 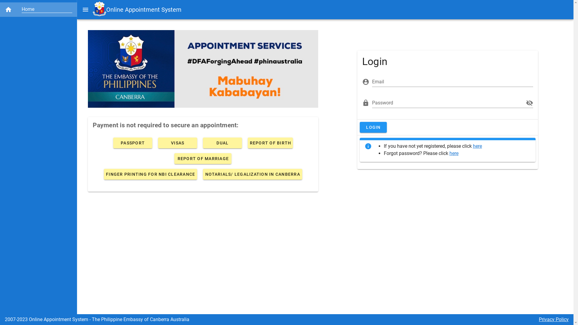 I want to click on Home, so click(x=39, y=10).